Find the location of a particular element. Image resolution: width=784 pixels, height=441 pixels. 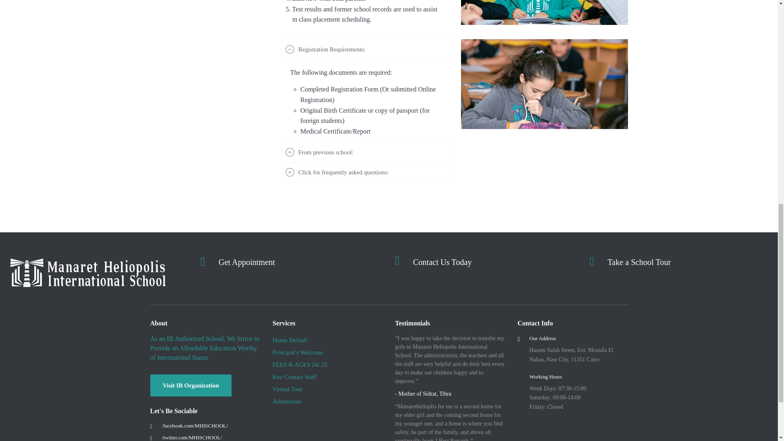

Contact is located at coordinates (247, 262).